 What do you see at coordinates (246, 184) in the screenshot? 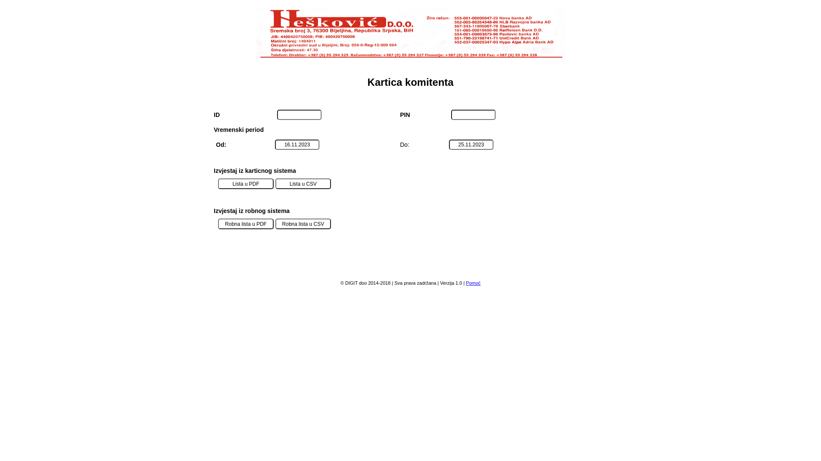
I see `Lista u PDF` at bounding box center [246, 184].